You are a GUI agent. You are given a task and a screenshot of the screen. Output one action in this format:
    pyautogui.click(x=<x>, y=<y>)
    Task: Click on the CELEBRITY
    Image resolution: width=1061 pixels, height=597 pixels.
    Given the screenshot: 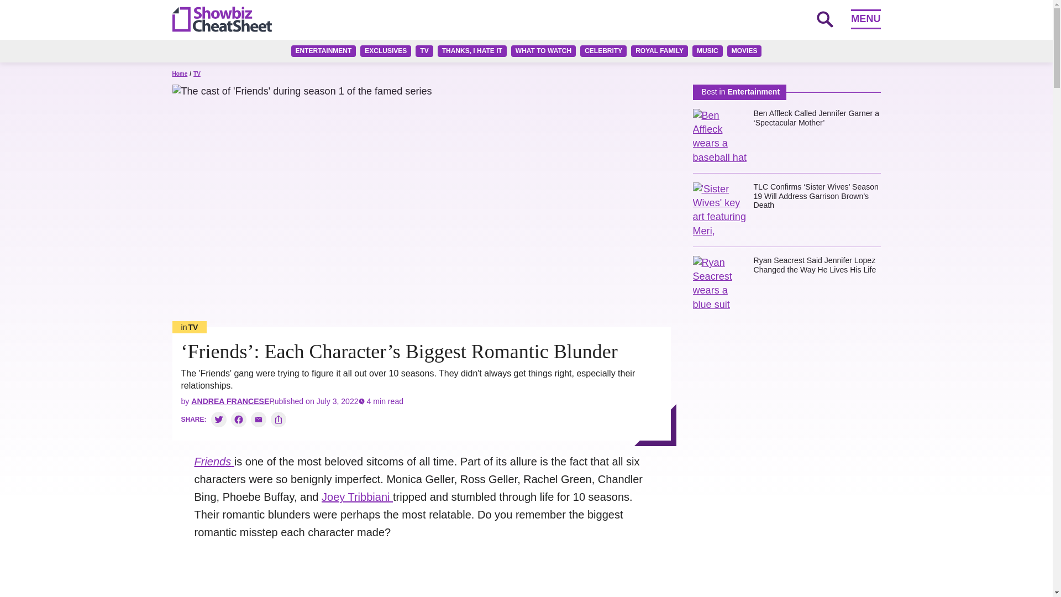 What is the action you would take?
    pyautogui.click(x=603, y=51)
    